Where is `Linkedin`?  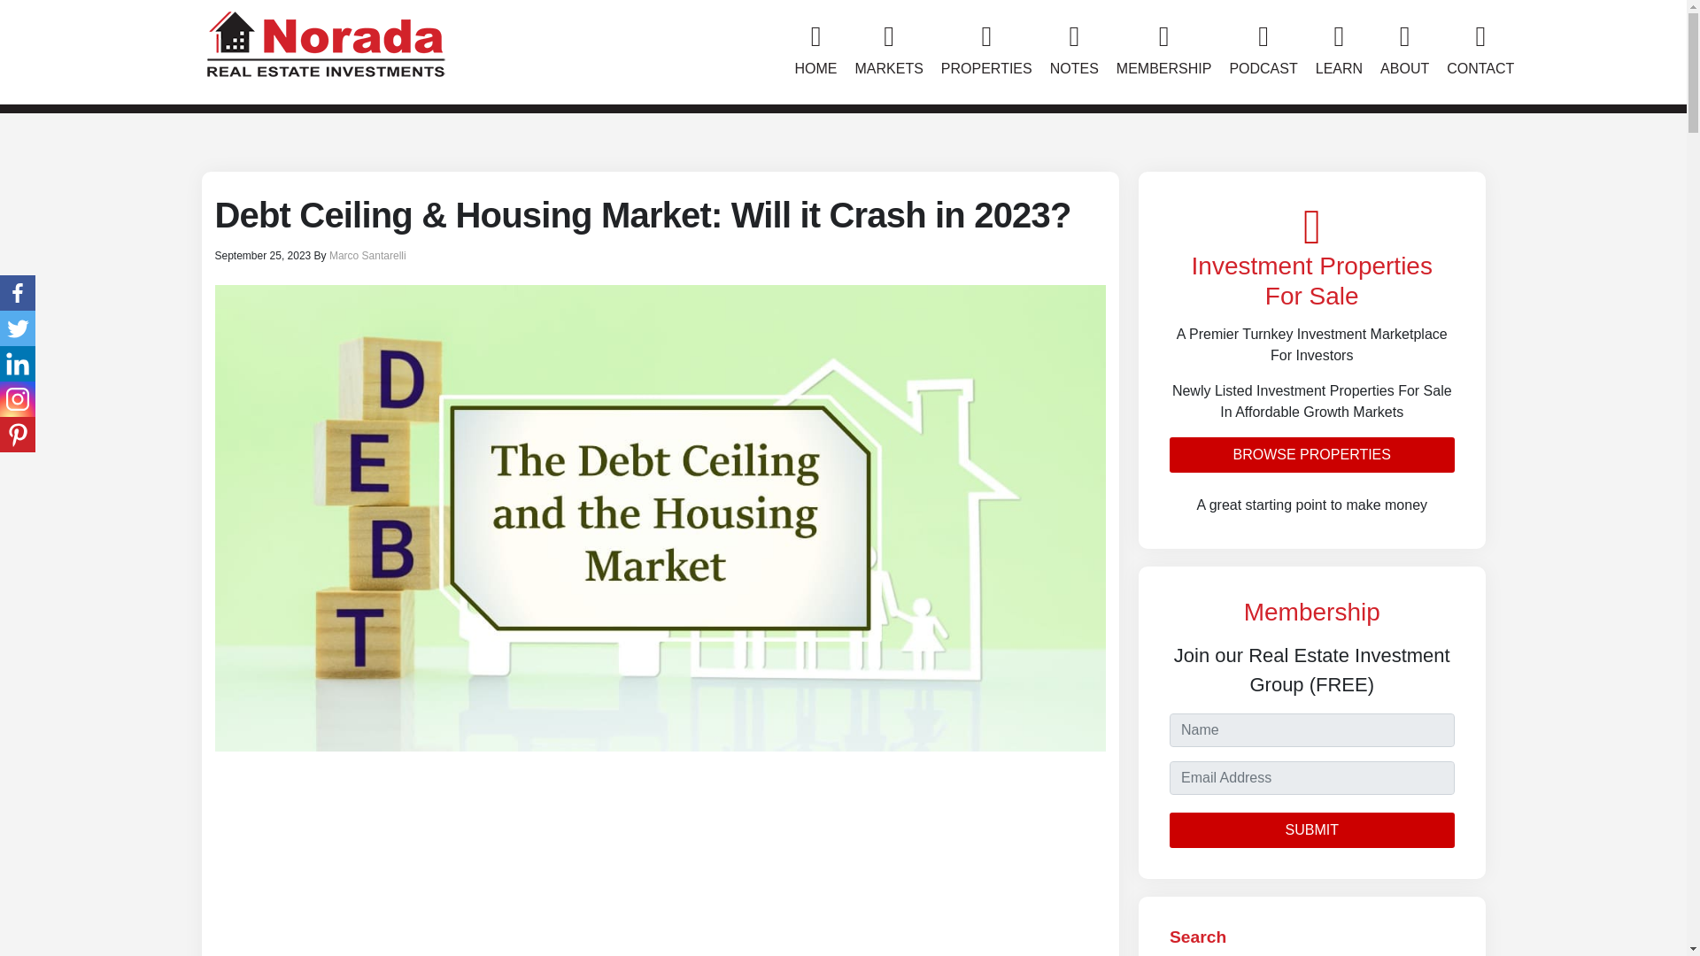
Linkedin is located at coordinates (18, 363).